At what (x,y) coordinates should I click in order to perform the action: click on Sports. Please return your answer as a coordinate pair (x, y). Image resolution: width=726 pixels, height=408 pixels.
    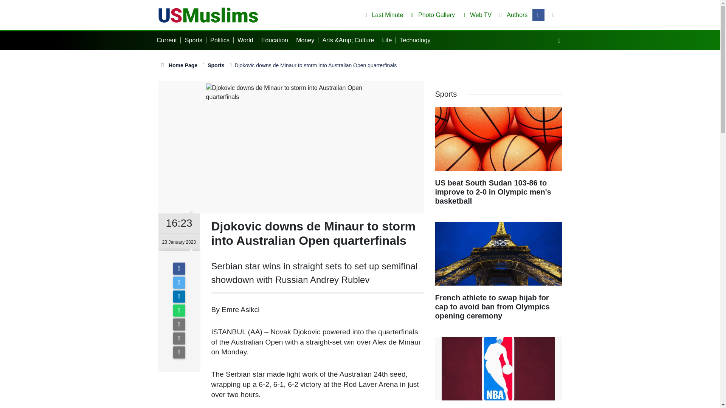
    Looking at the image, I should click on (195, 40).